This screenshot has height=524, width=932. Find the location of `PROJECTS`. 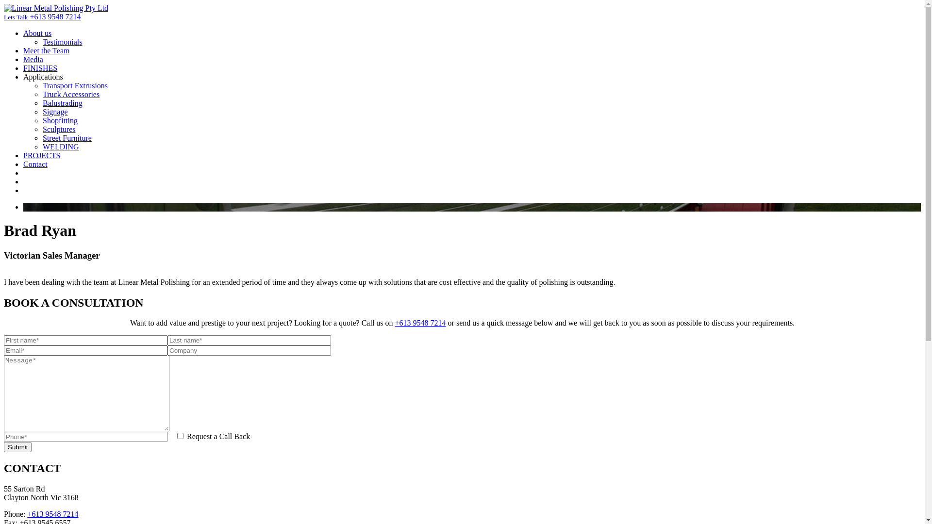

PROJECTS is located at coordinates (42, 155).